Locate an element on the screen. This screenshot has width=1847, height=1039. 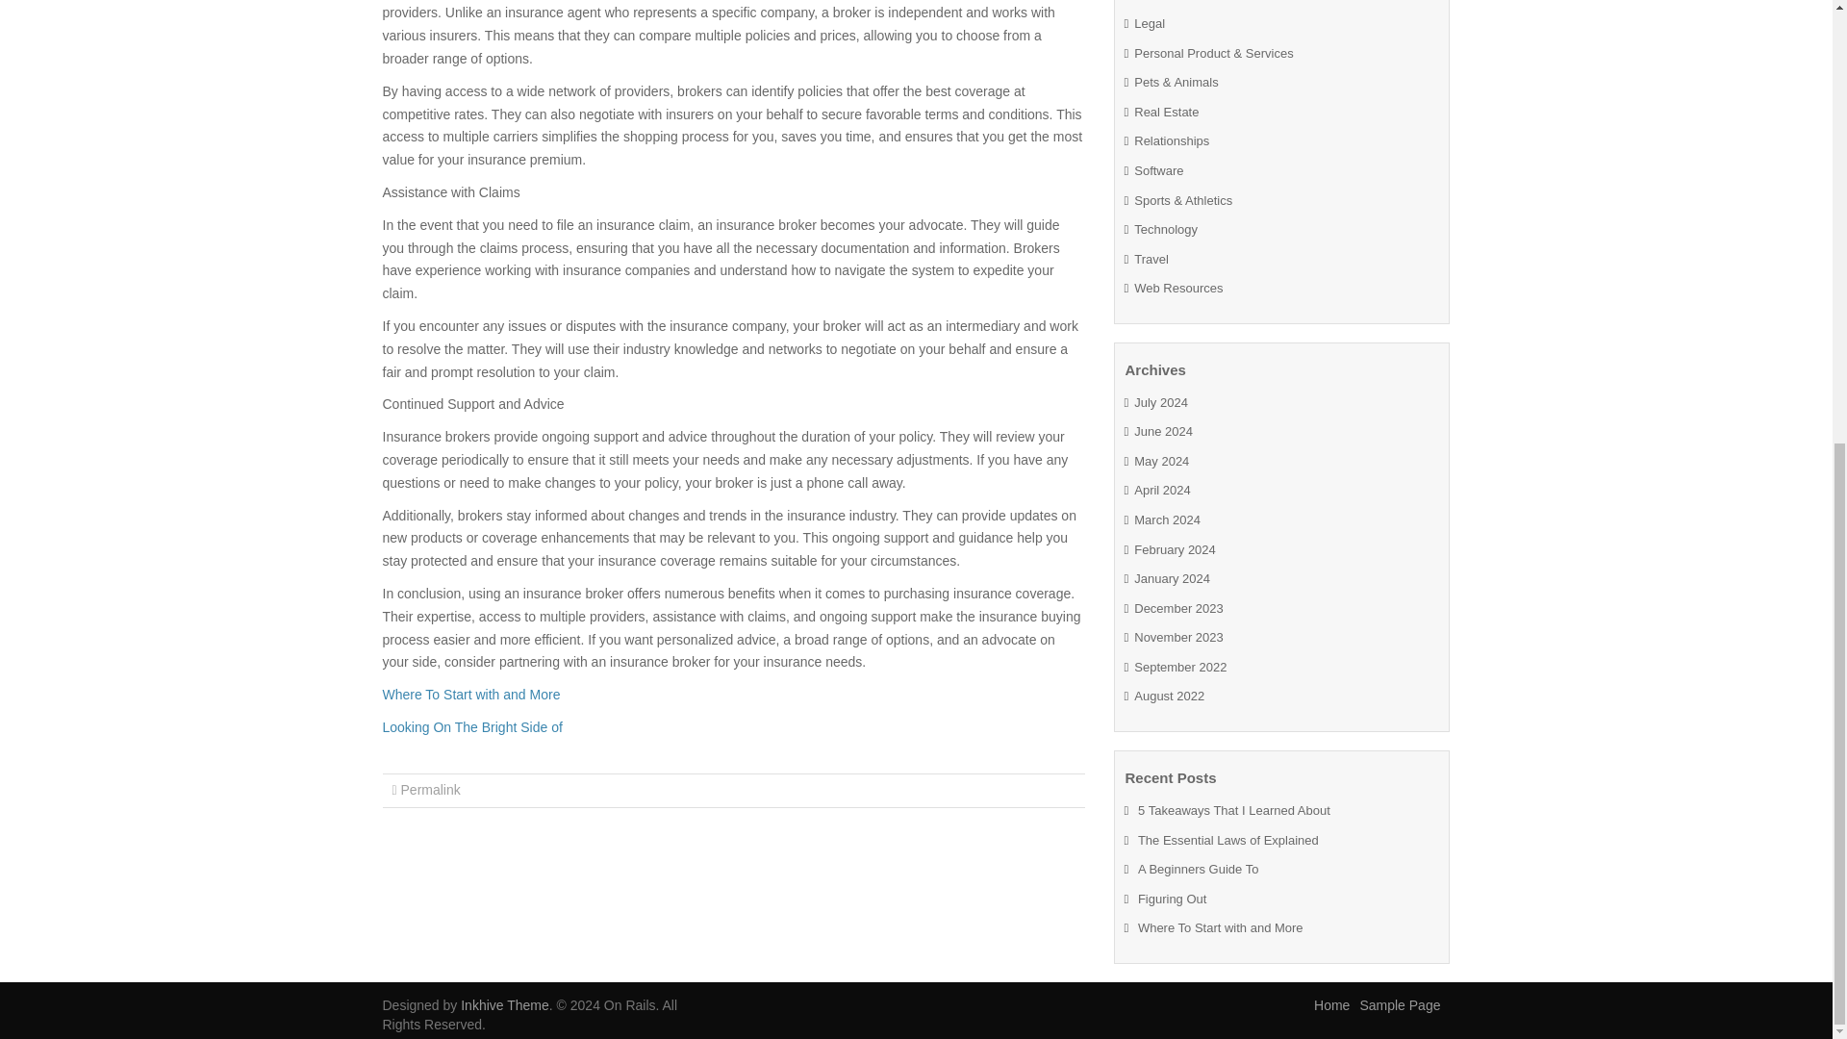
July 2024 is located at coordinates (1160, 402).